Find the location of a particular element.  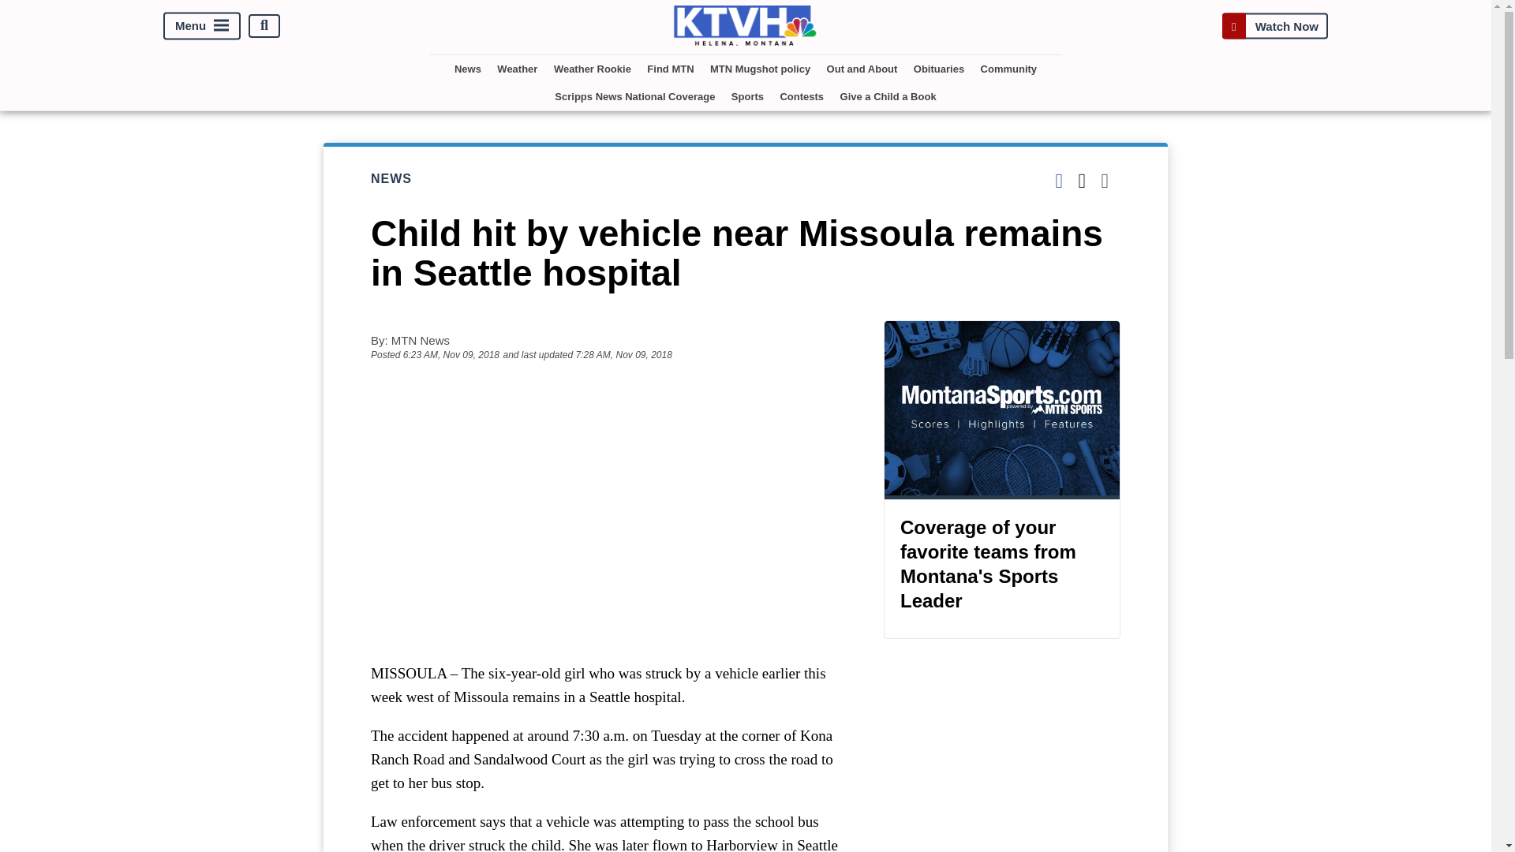

Watch Now is located at coordinates (1274, 25).